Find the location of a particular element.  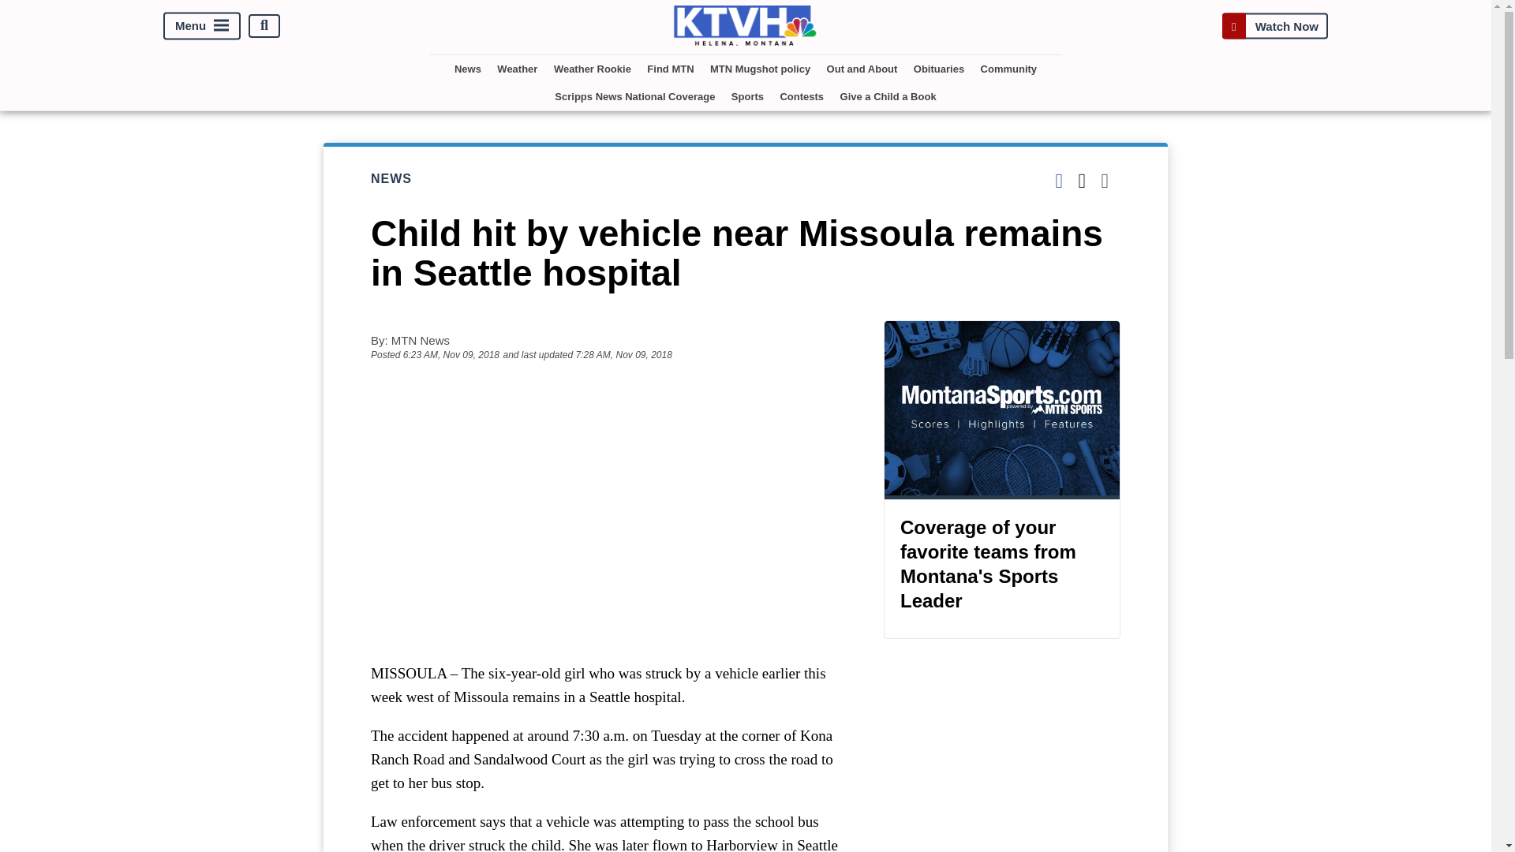

Watch Now is located at coordinates (1274, 25).